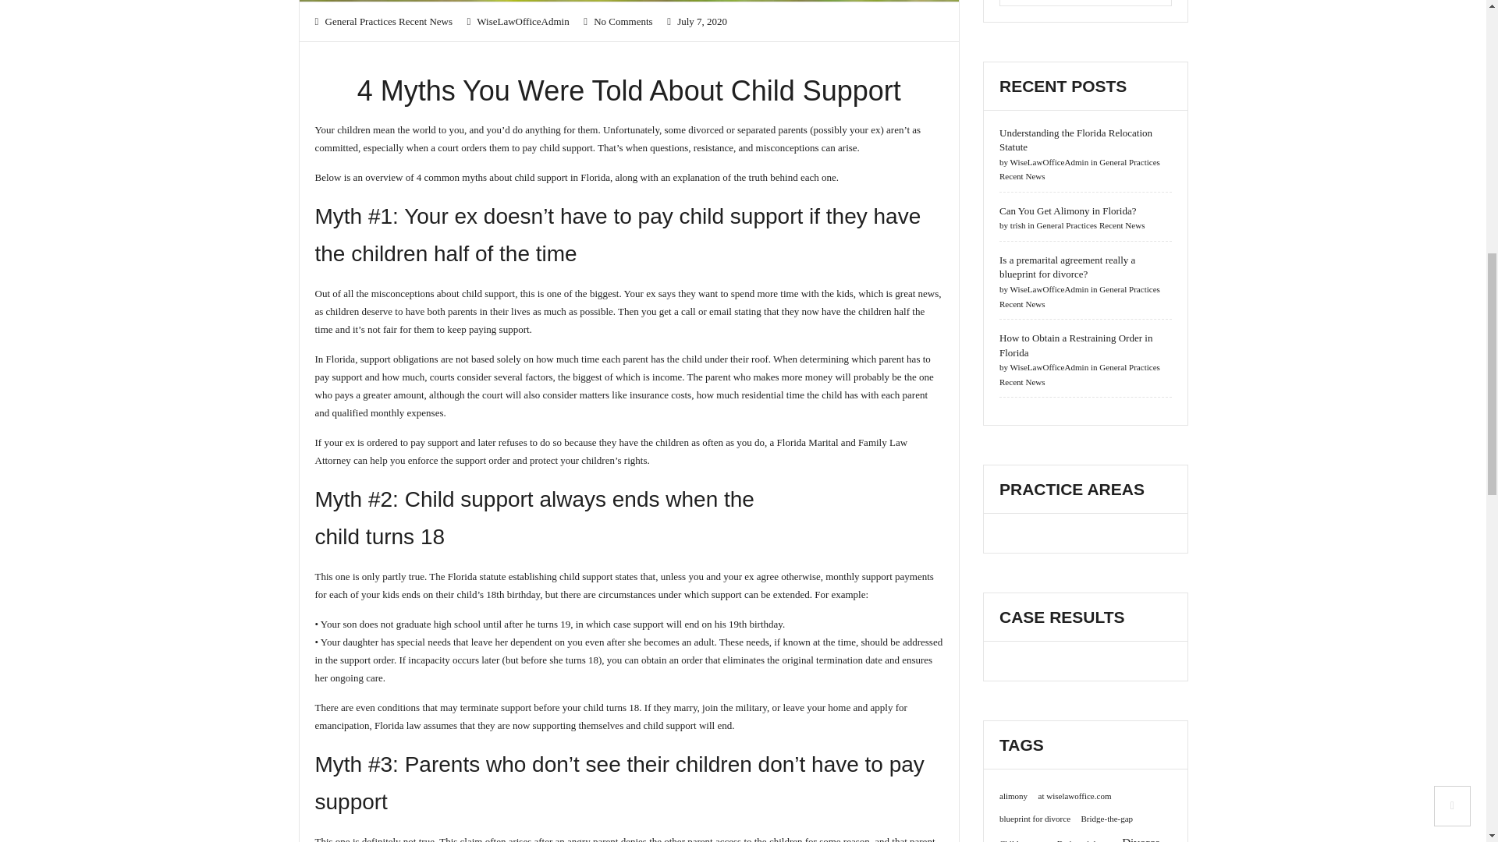 Image resolution: width=1498 pixels, height=842 pixels. I want to click on Practices, so click(378, 21).